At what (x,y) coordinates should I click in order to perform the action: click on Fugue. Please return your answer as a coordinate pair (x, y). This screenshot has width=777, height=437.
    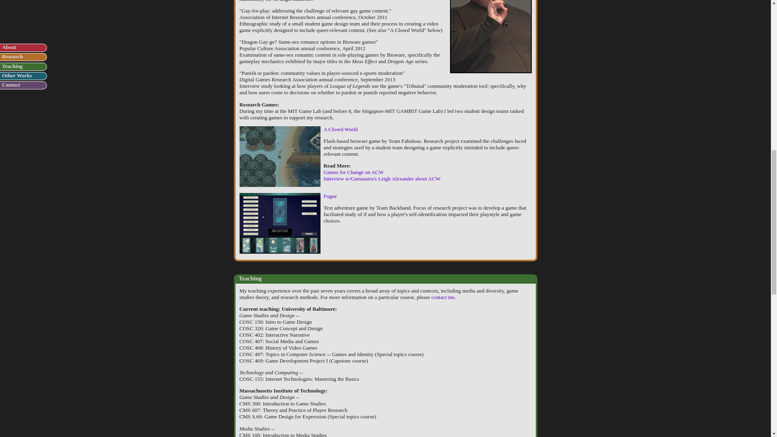
    Looking at the image, I should click on (330, 196).